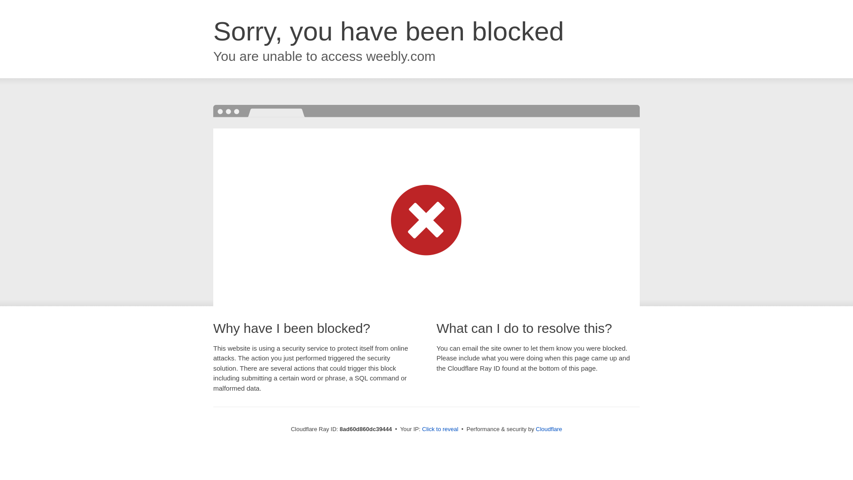 The width and height of the screenshot is (853, 480). Describe the element at coordinates (549, 429) in the screenshot. I see `Cloudflare` at that location.